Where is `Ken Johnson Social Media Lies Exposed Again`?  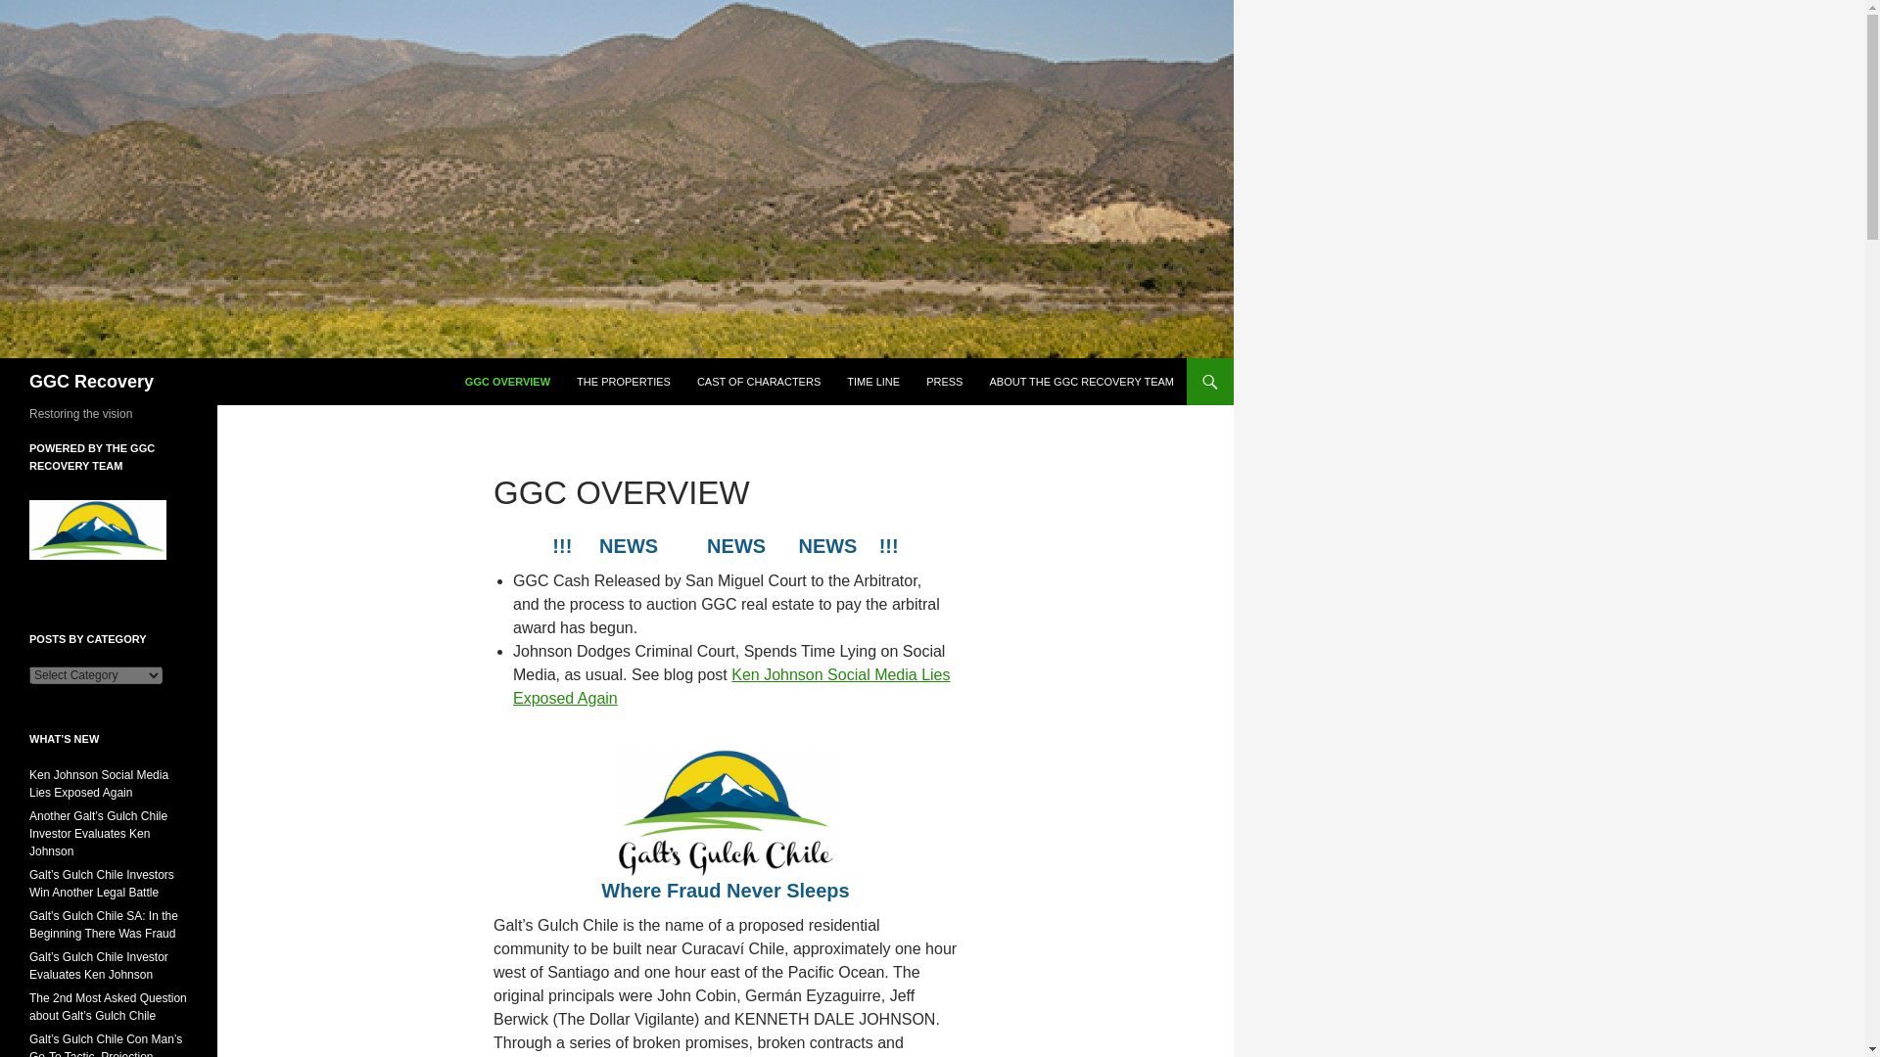 Ken Johnson Social Media Lies Exposed Again is located at coordinates (99, 783).